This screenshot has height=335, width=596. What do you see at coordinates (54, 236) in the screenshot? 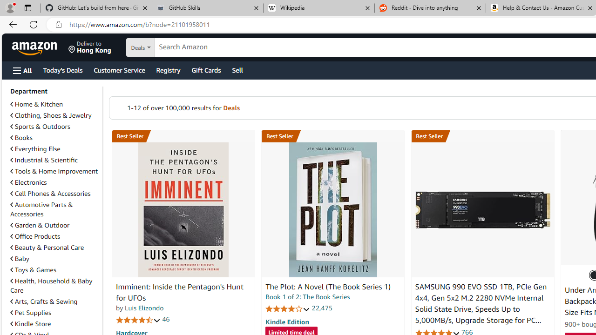
I see `Office Products` at bounding box center [54, 236].